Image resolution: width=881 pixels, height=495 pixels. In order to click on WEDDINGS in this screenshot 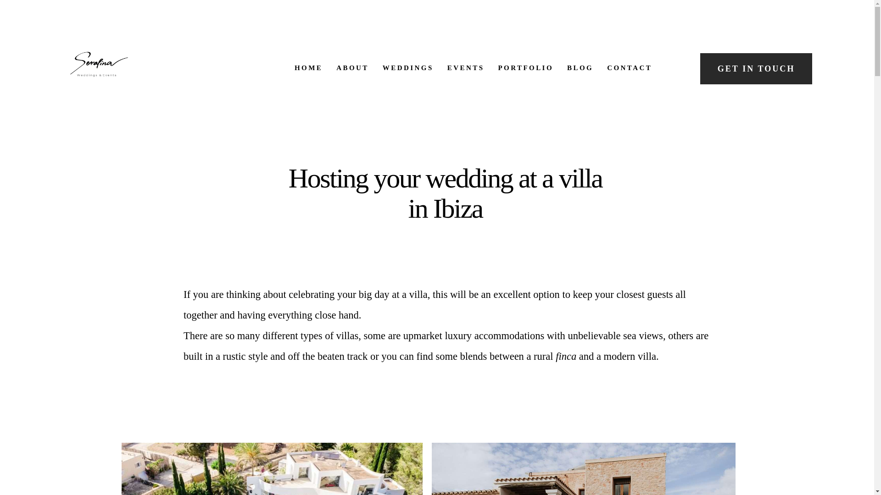, I will do `click(407, 67)`.